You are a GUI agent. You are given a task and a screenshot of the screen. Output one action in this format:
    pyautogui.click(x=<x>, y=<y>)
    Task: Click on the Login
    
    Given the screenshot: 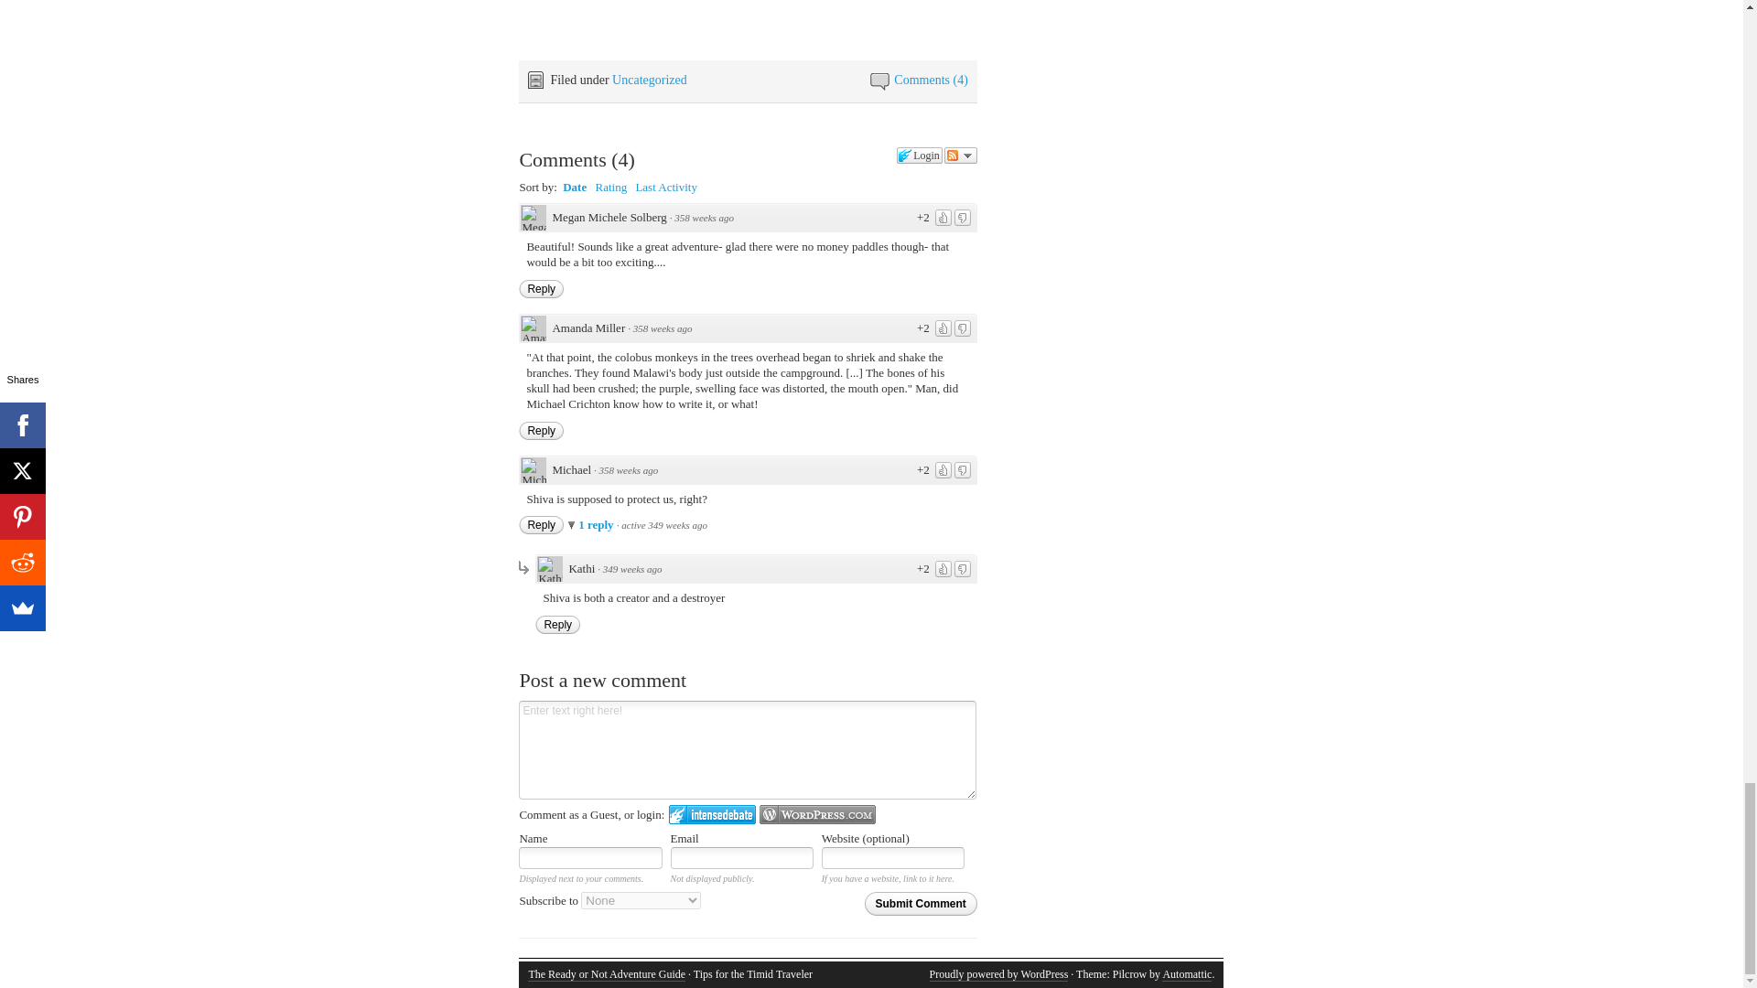 What is the action you would take?
    pyautogui.click(x=919, y=156)
    